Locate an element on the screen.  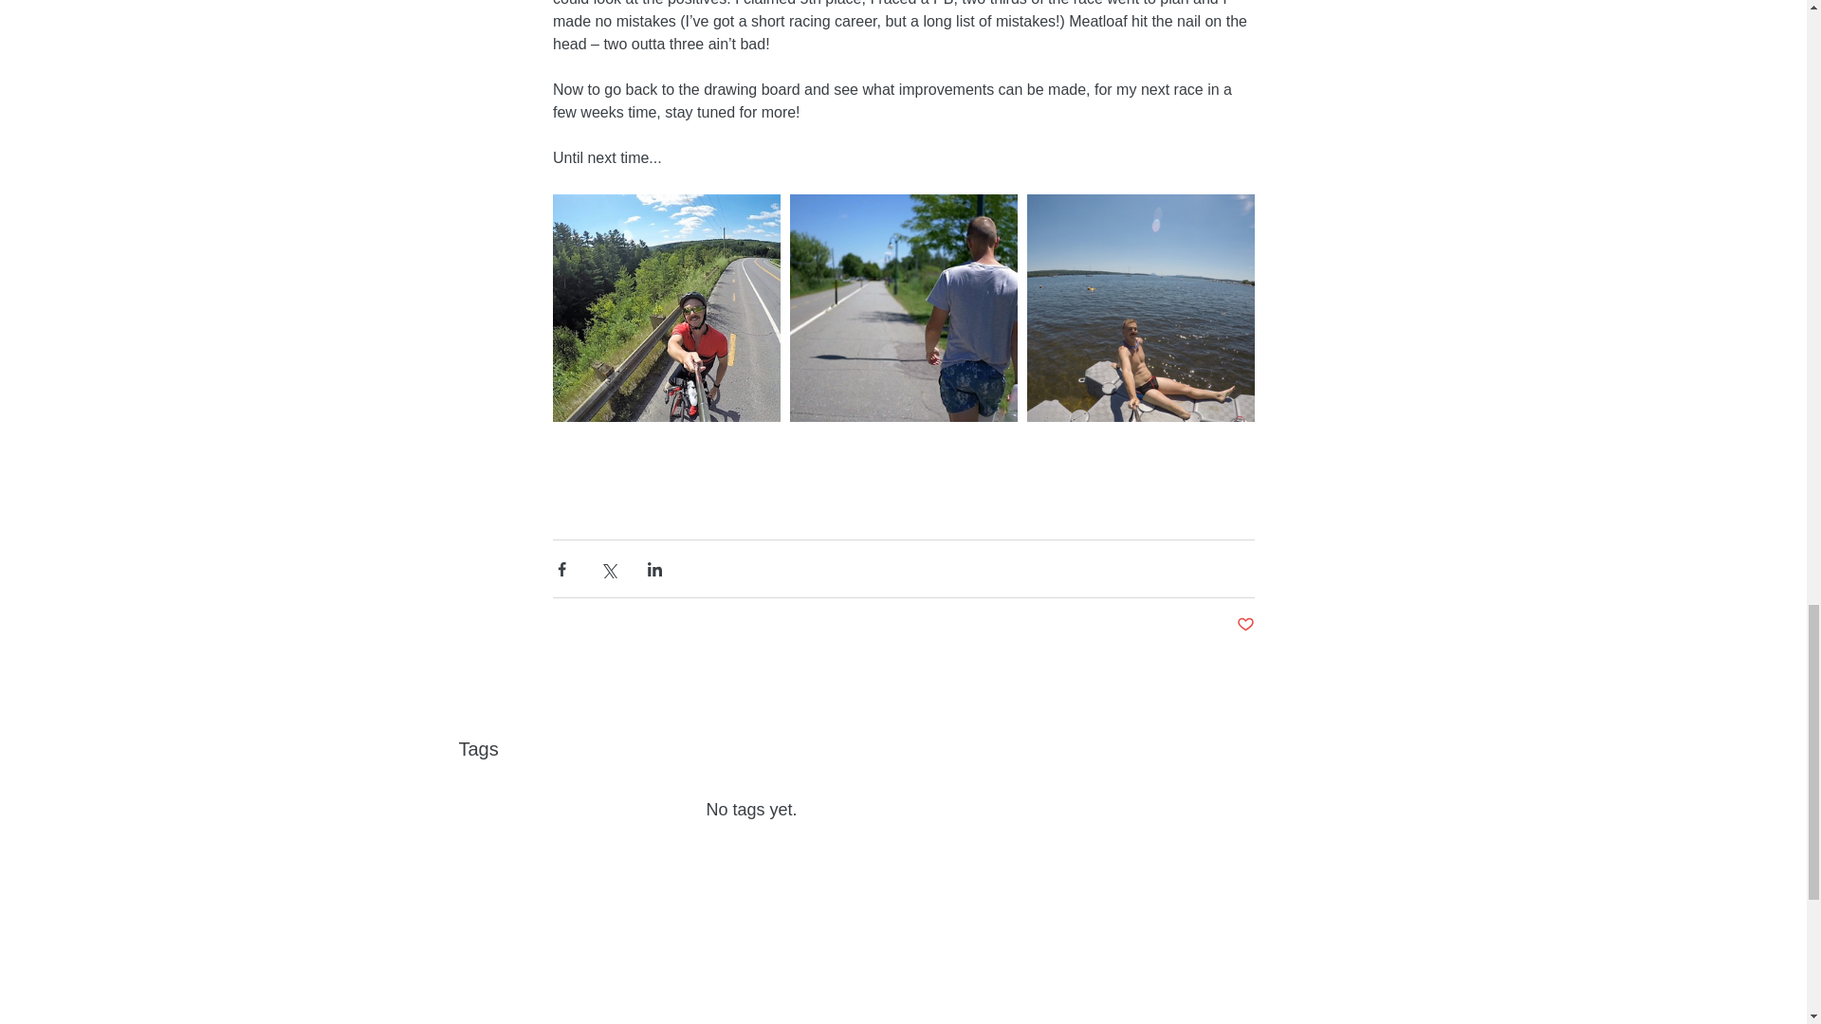
Mental Fitness Challenge is located at coordinates (1206, 589).